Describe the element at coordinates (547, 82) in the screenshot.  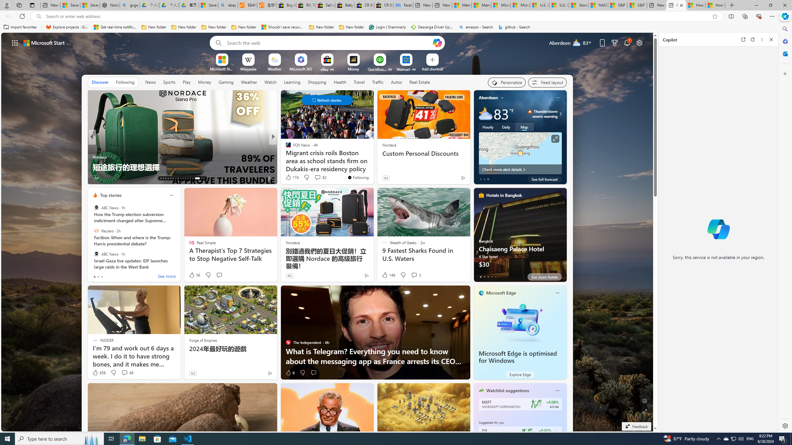
I see `Feed settings` at that location.